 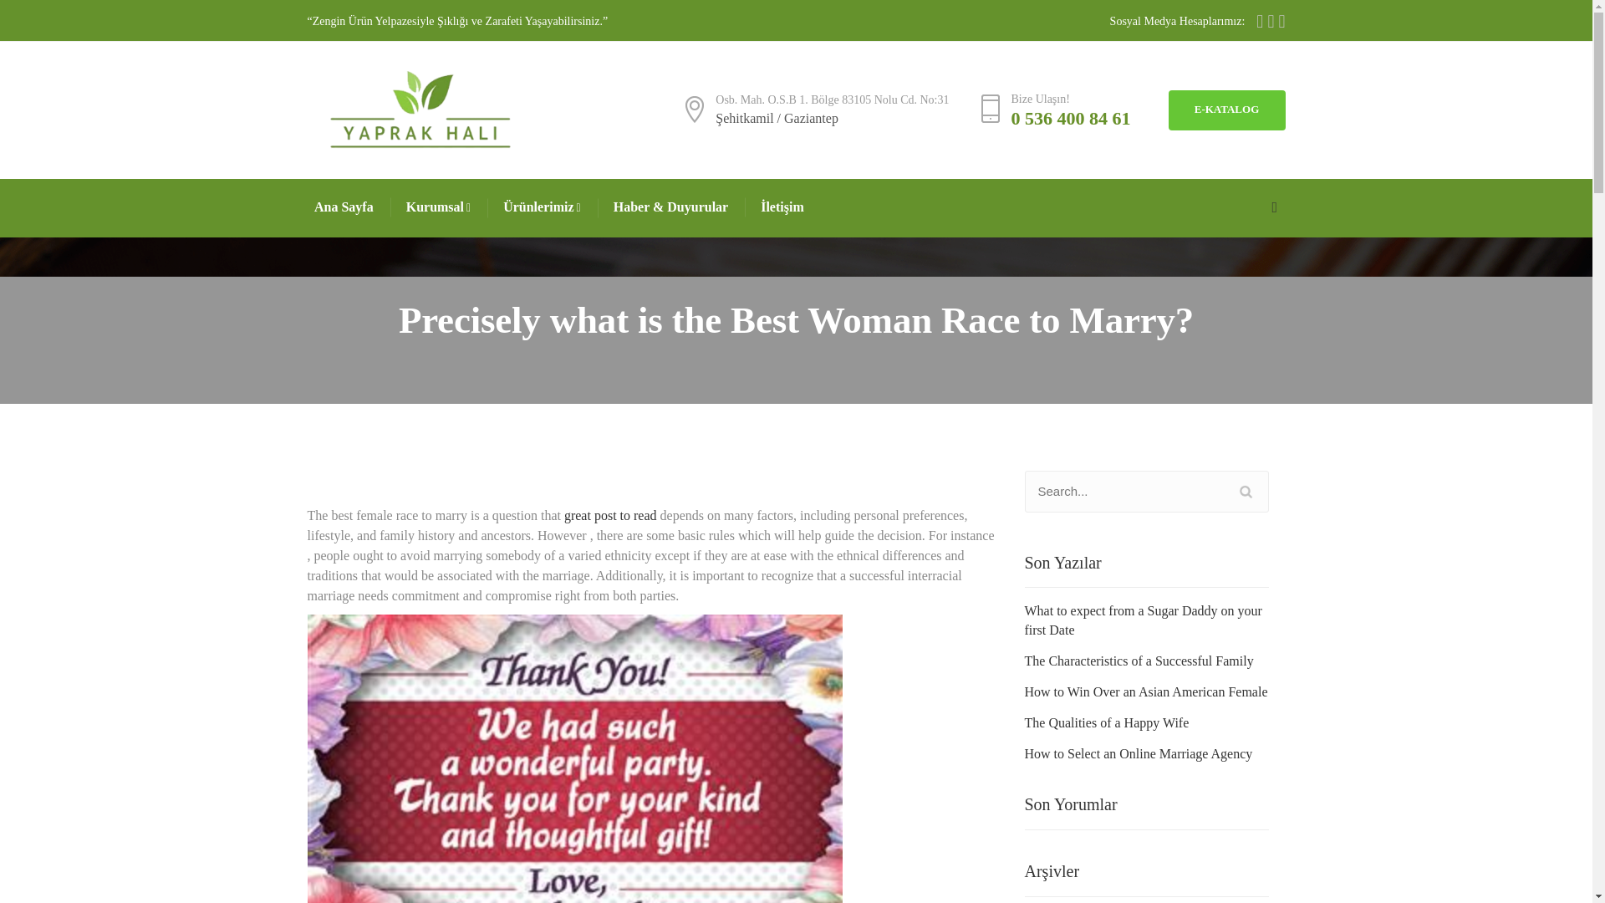 I want to click on 0 536 400 84 61, so click(x=1071, y=118).